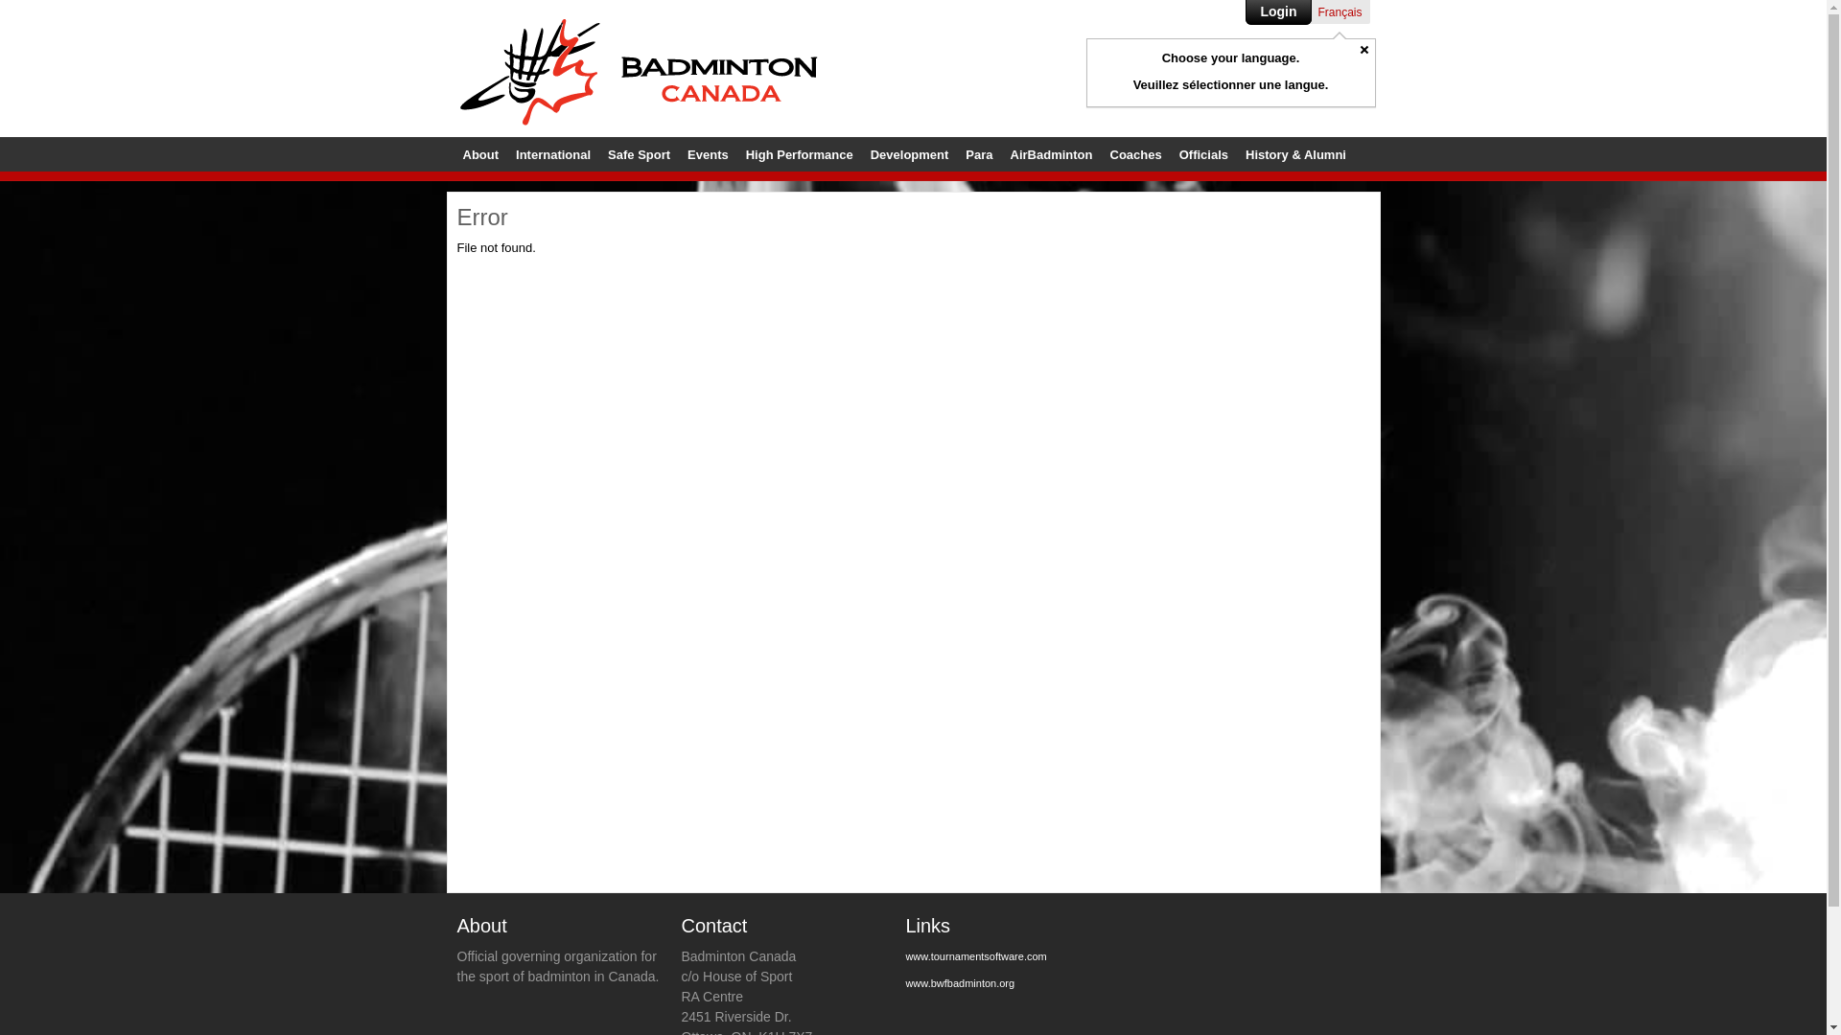  Describe the element at coordinates (639, 155) in the screenshot. I see `Safe Sport` at that location.